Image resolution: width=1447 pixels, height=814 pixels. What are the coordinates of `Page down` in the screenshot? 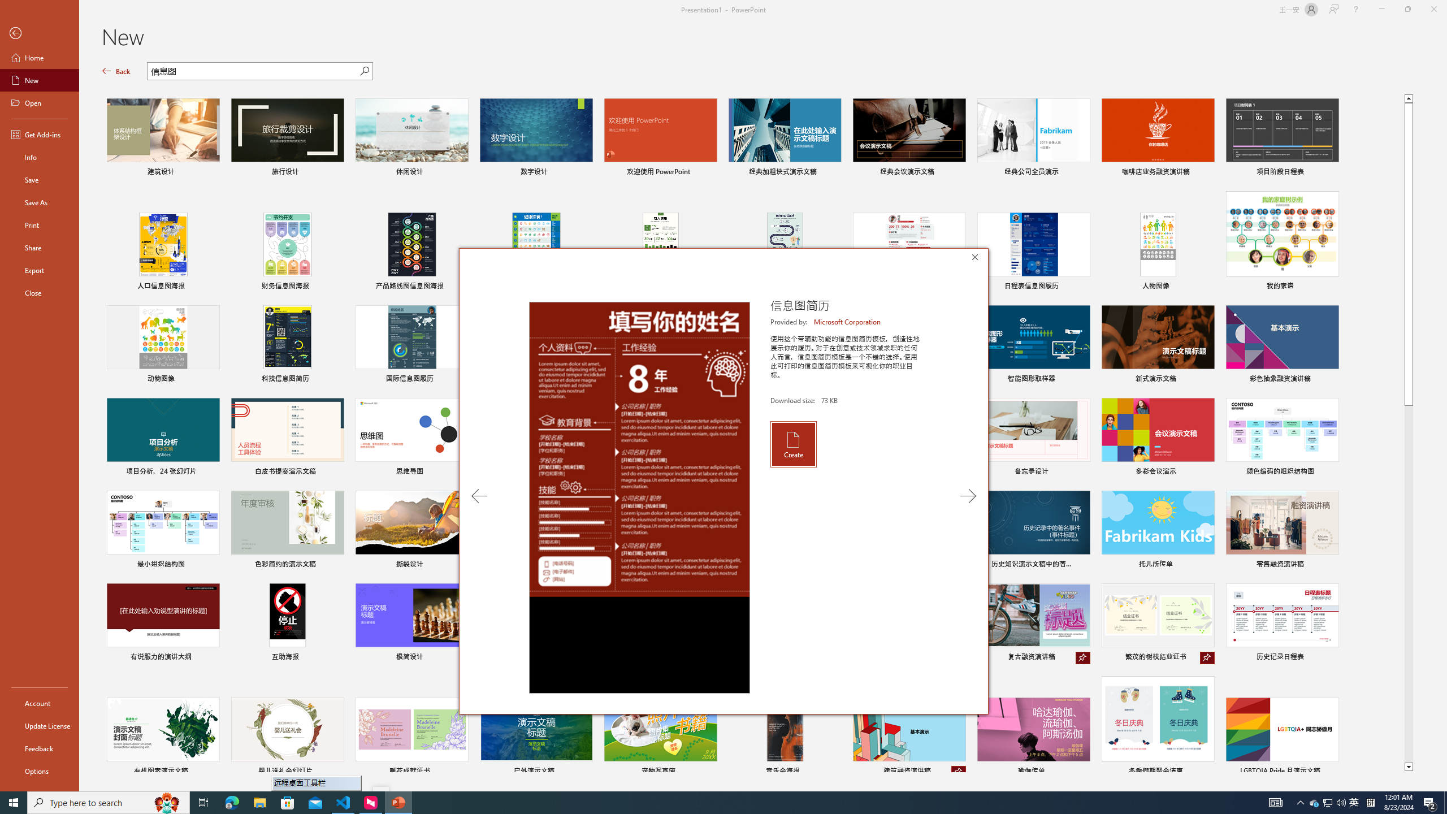 It's located at (1409, 584).